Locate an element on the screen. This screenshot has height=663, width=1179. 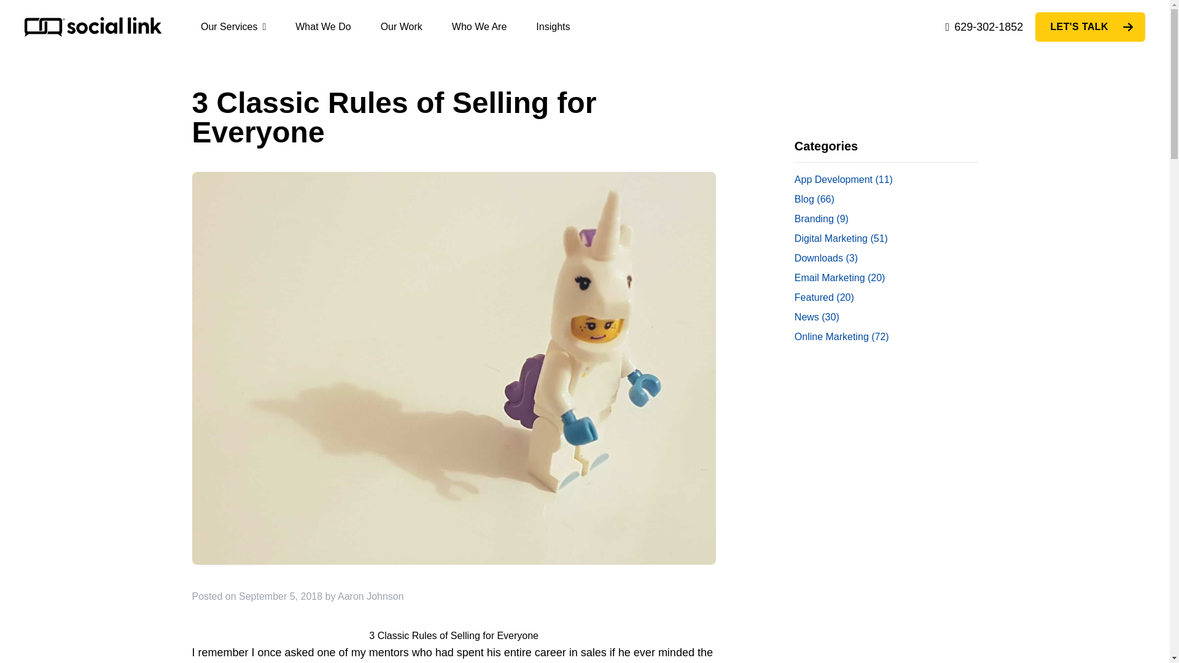
629-302-1852 is located at coordinates (984, 27).